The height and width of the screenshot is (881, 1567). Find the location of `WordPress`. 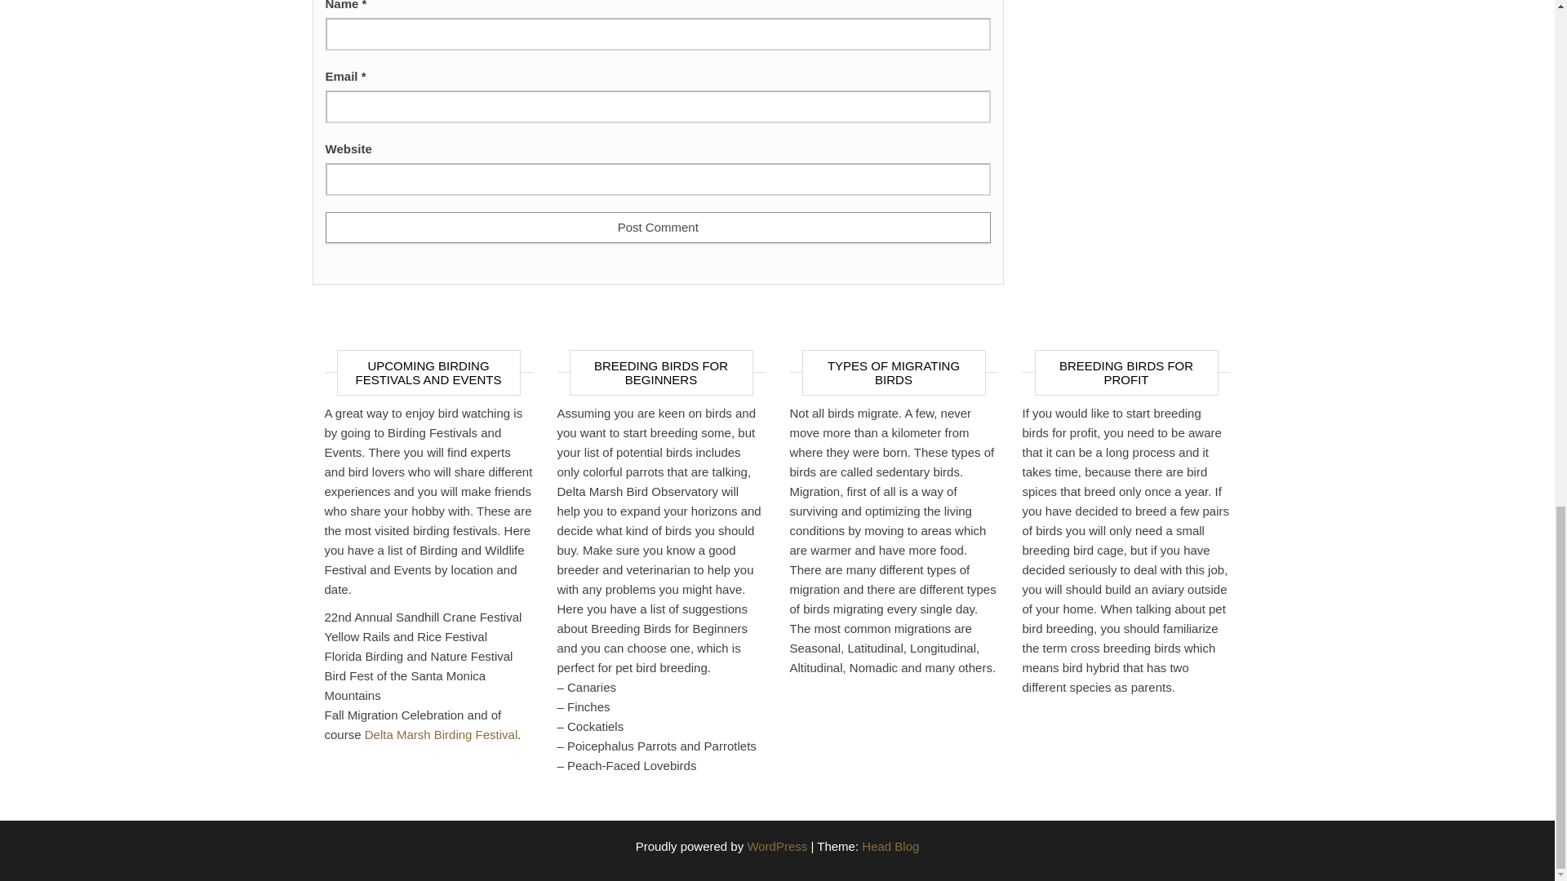

WordPress is located at coordinates (777, 847).